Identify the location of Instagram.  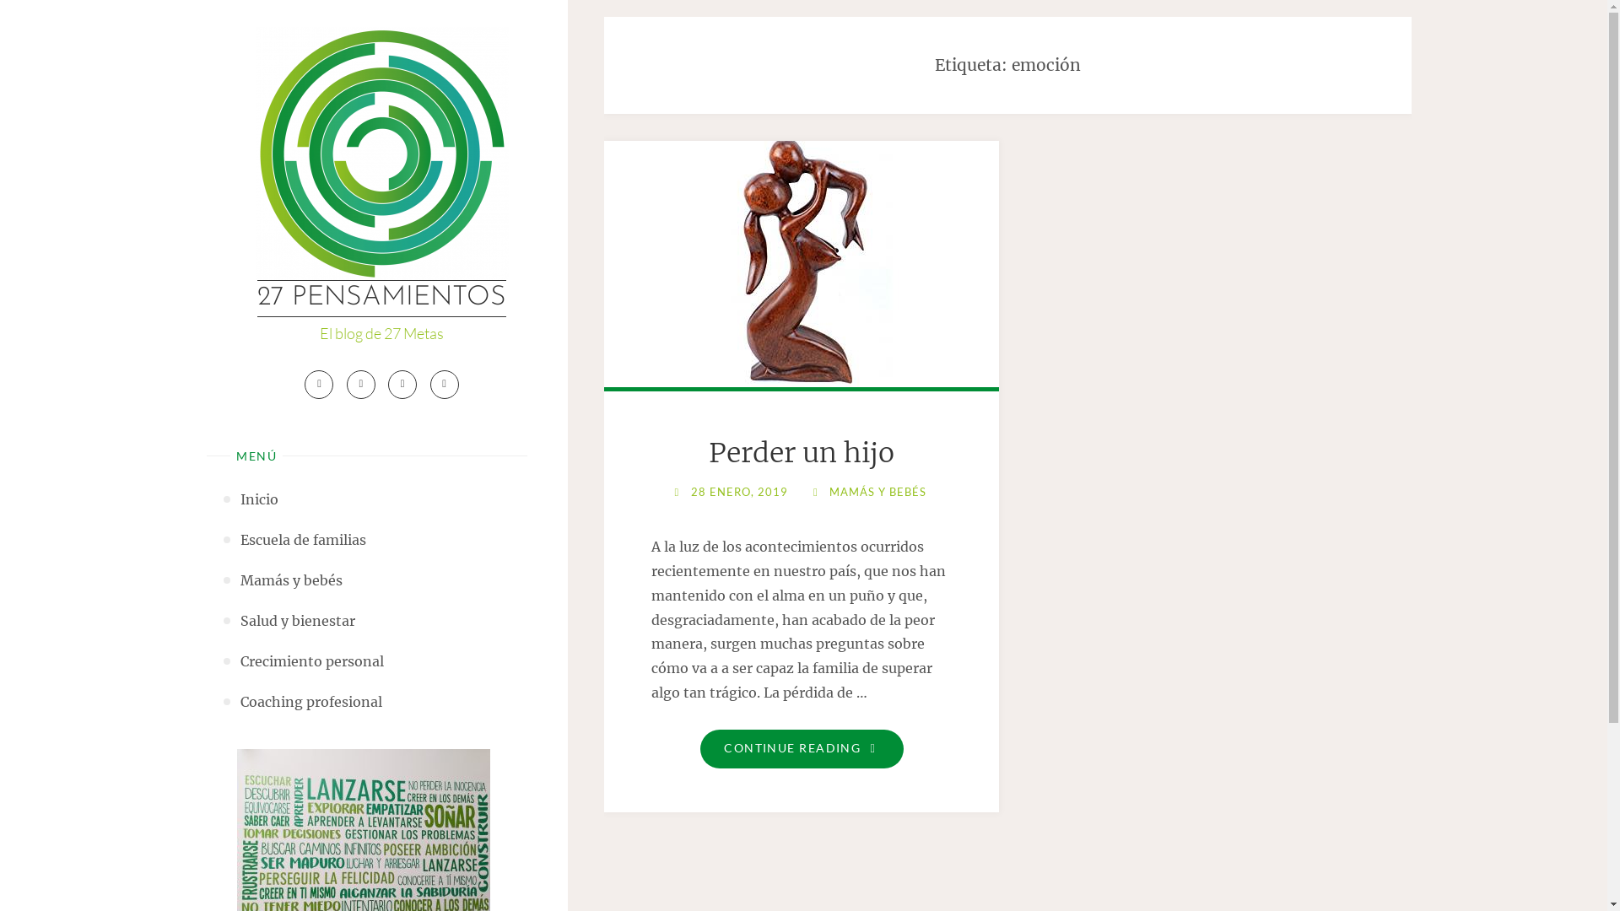
(361, 385).